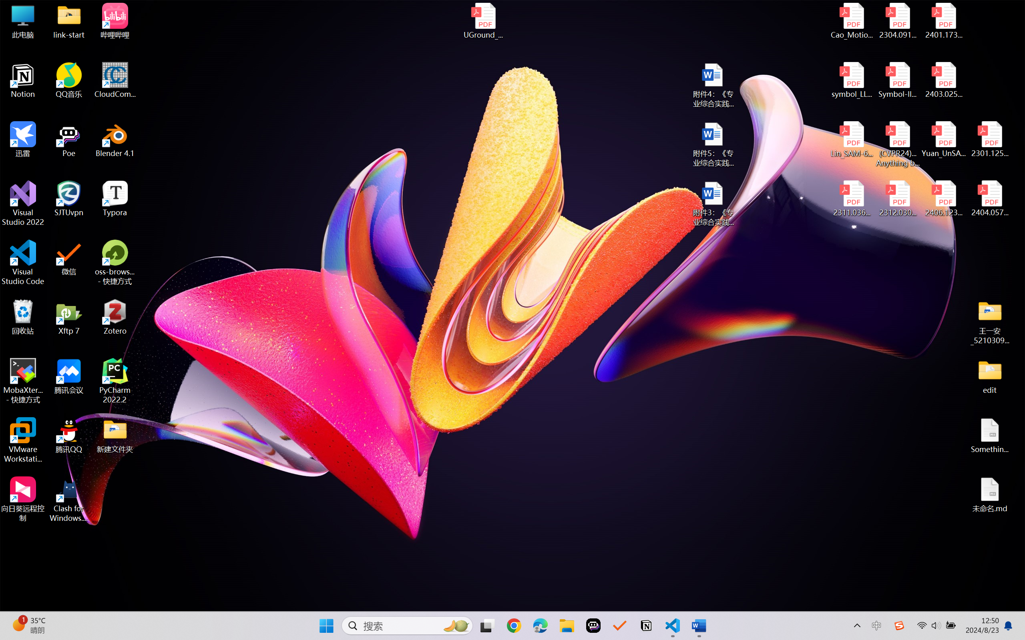 The width and height of the screenshot is (1025, 640). I want to click on Something.md, so click(990, 436).